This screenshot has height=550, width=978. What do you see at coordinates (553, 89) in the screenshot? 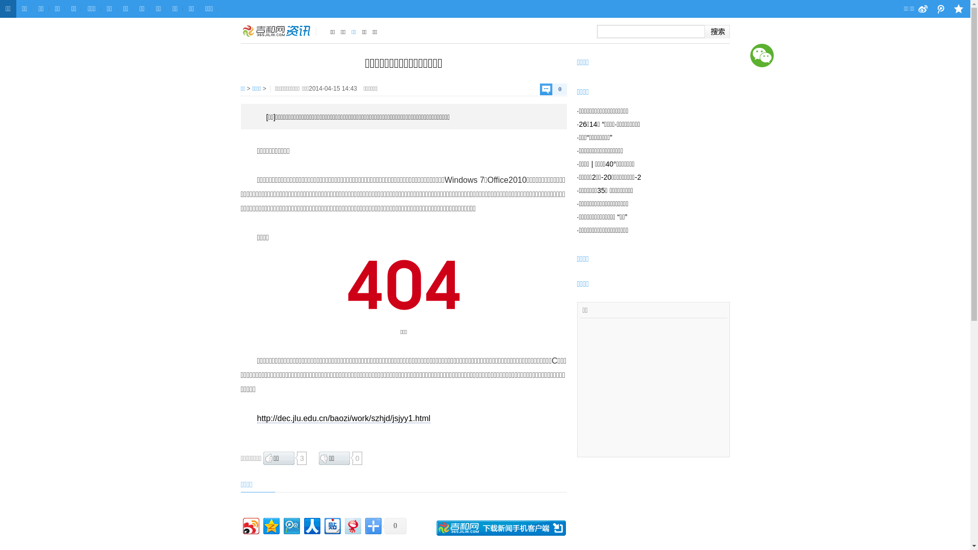
I see `0` at bounding box center [553, 89].